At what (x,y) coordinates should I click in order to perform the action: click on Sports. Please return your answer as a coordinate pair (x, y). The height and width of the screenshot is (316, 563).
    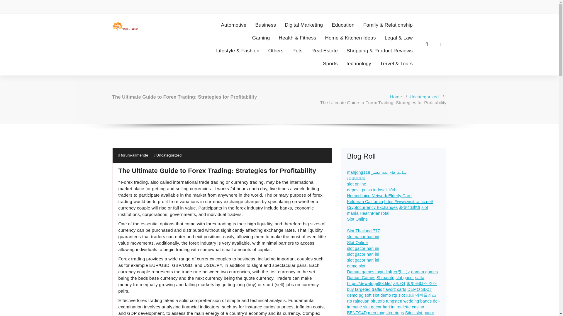
    Looking at the image, I should click on (330, 63).